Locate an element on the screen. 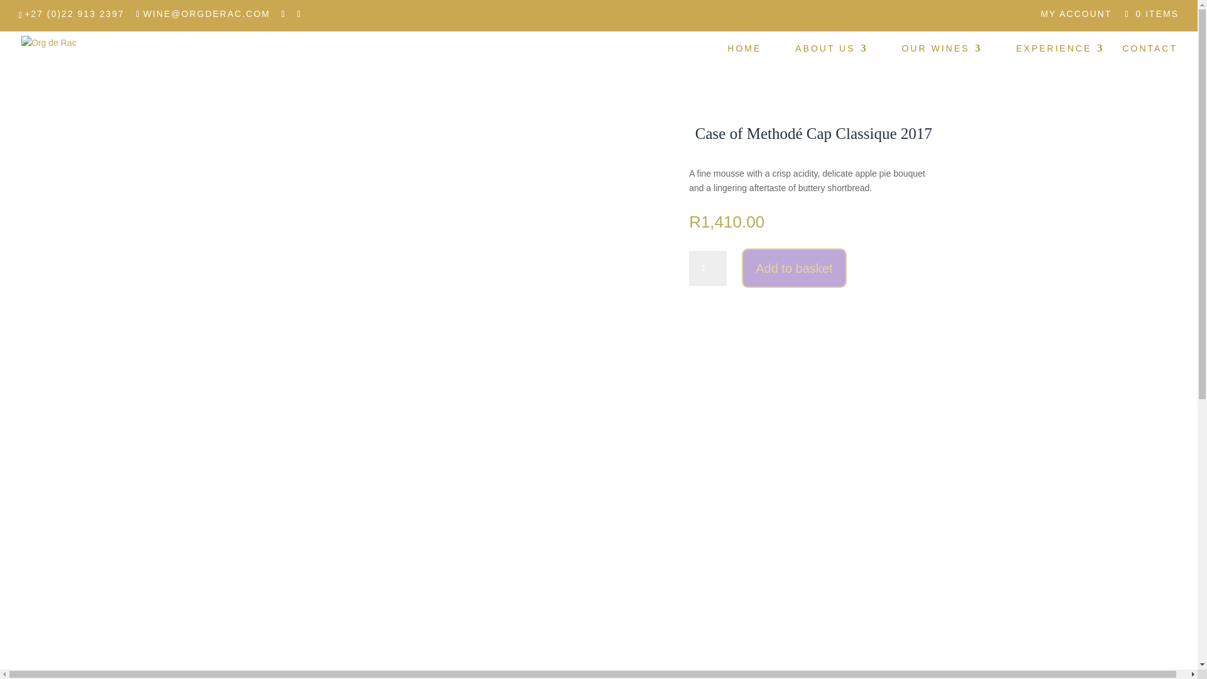 The image size is (1207, 679). OUR WINES is located at coordinates (942, 61).